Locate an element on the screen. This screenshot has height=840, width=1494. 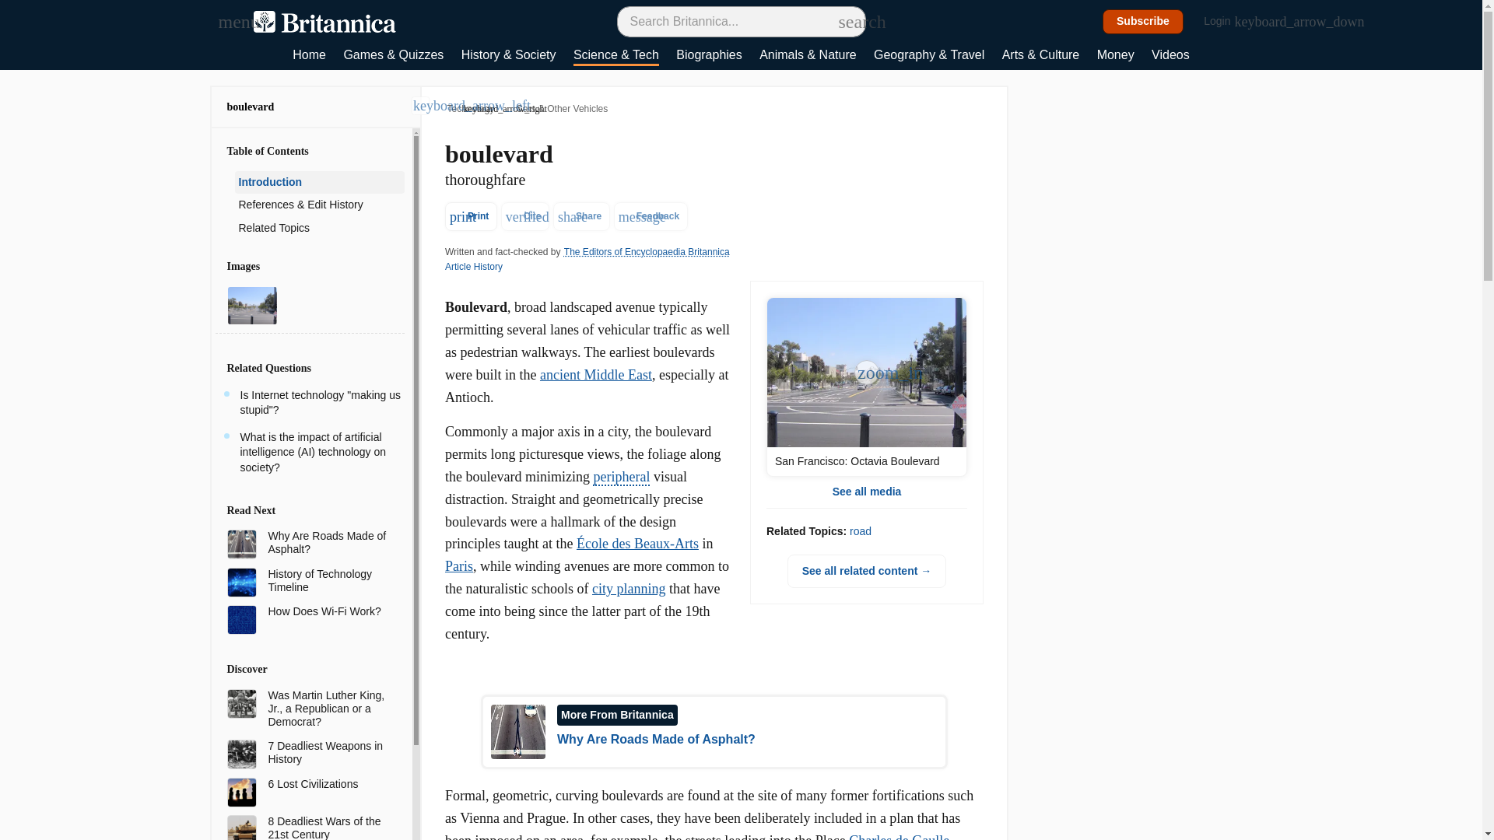
boulevard is located at coordinates (251, 106).